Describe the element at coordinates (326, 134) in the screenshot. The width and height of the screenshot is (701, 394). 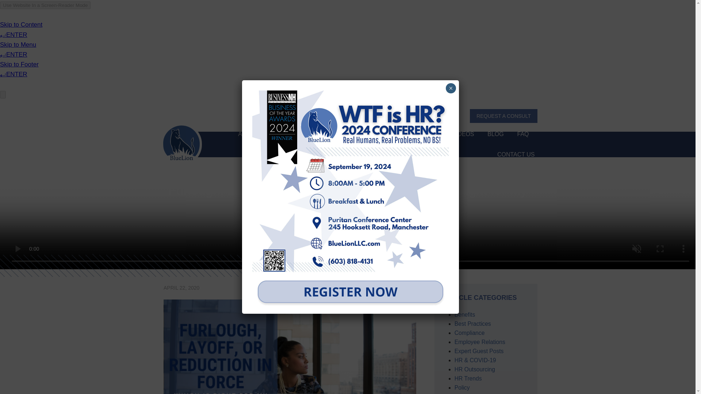
I see `EVENTS` at that location.